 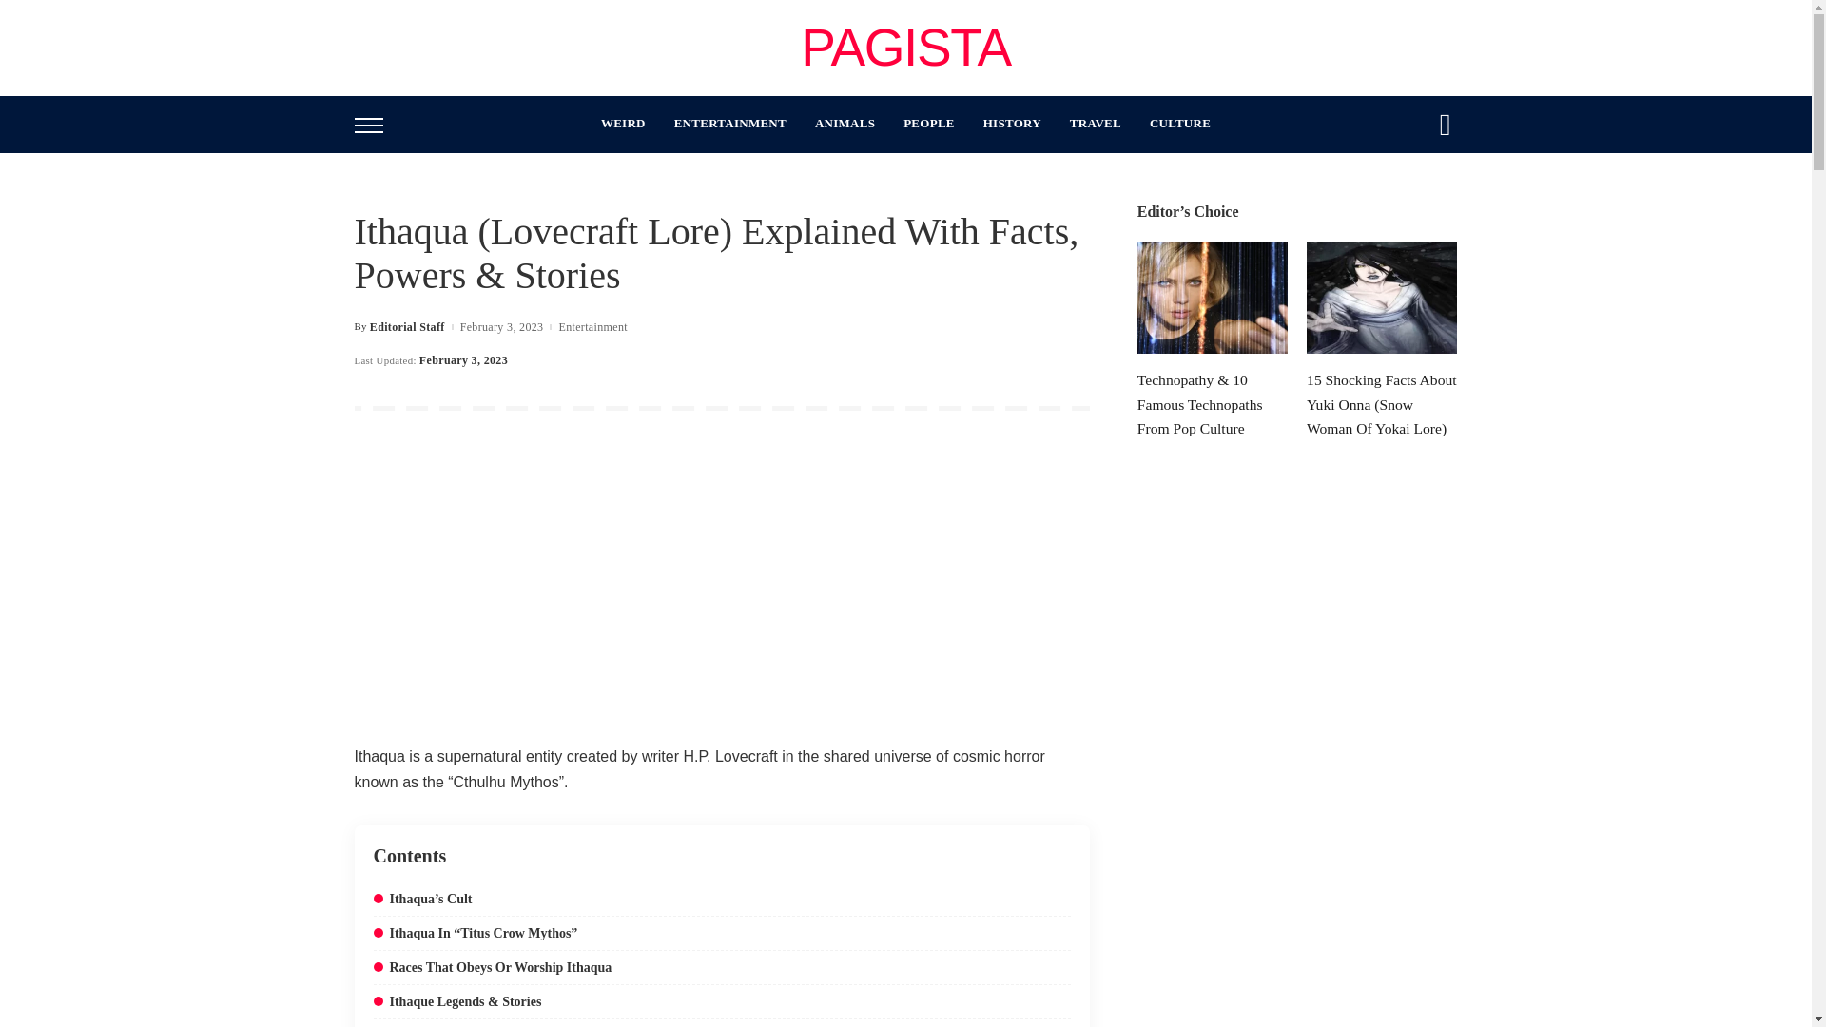 What do you see at coordinates (845, 124) in the screenshot?
I see `ANIMALS` at bounding box center [845, 124].